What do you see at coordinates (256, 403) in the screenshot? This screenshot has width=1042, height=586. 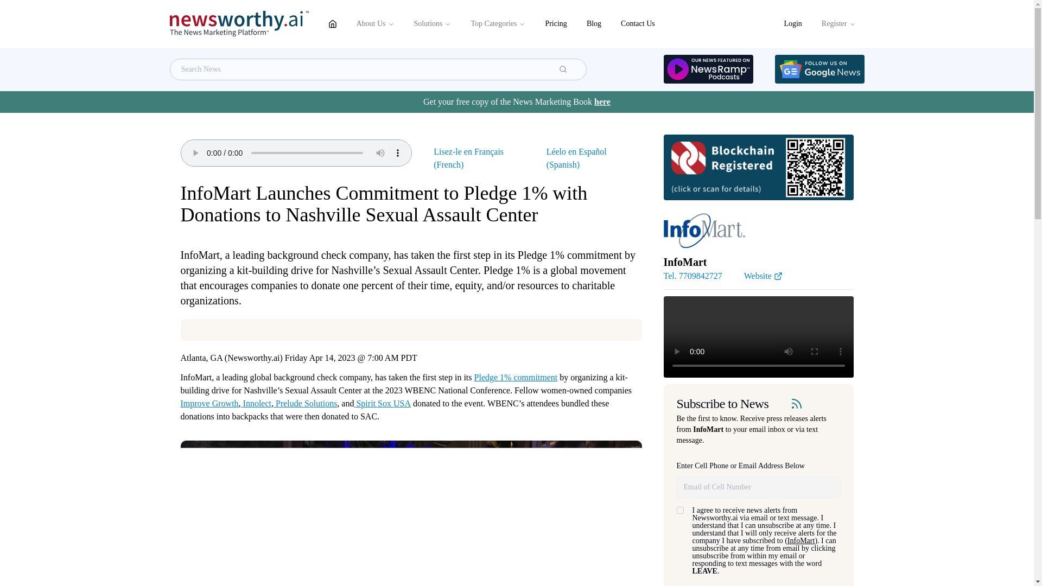 I see `Innolect` at bounding box center [256, 403].